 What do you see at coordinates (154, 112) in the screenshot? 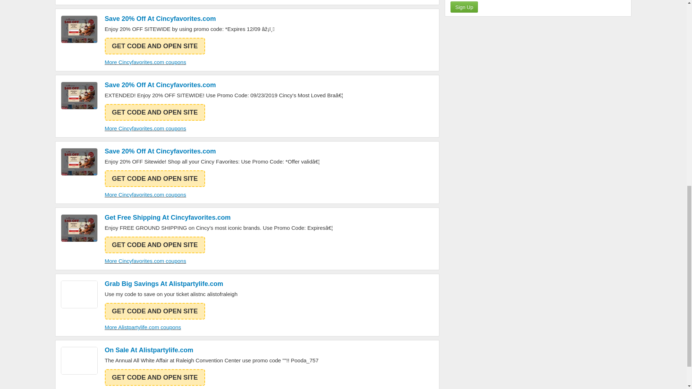
I see `GET CODE AND OPEN SITE` at bounding box center [154, 112].